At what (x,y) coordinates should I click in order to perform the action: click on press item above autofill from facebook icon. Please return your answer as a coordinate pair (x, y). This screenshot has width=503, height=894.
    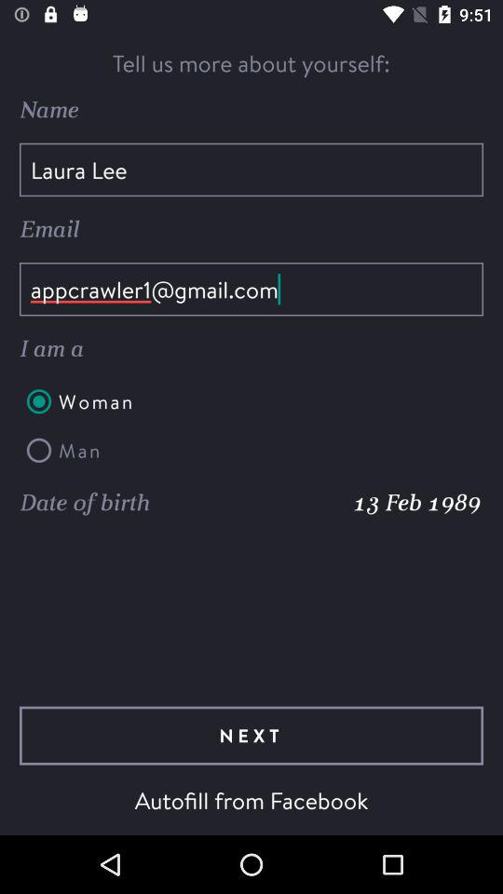
    Looking at the image, I should click on (251, 736).